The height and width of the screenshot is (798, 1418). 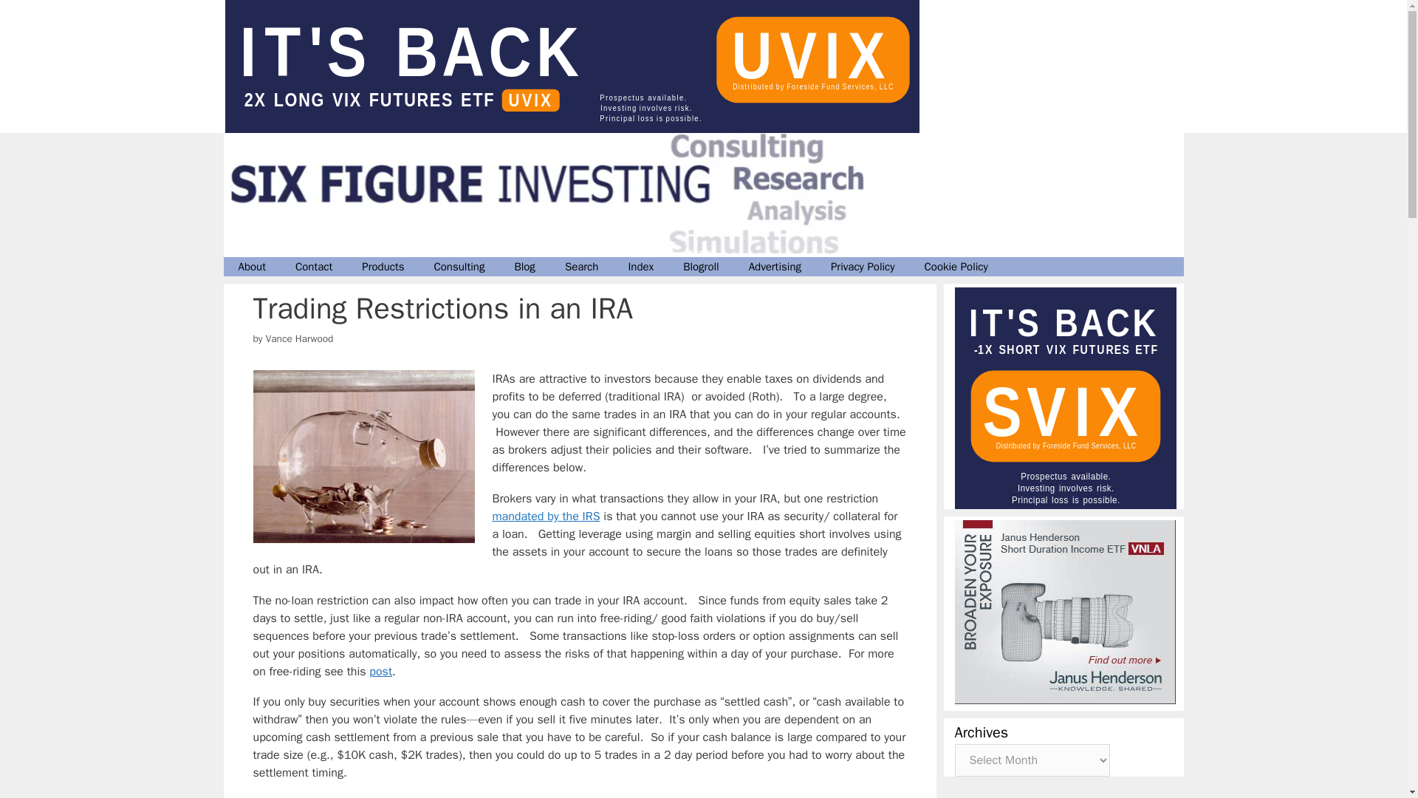 What do you see at coordinates (300, 338) in the screenshot?
I see `Vance Harwood` at bounding box center [300, 338].